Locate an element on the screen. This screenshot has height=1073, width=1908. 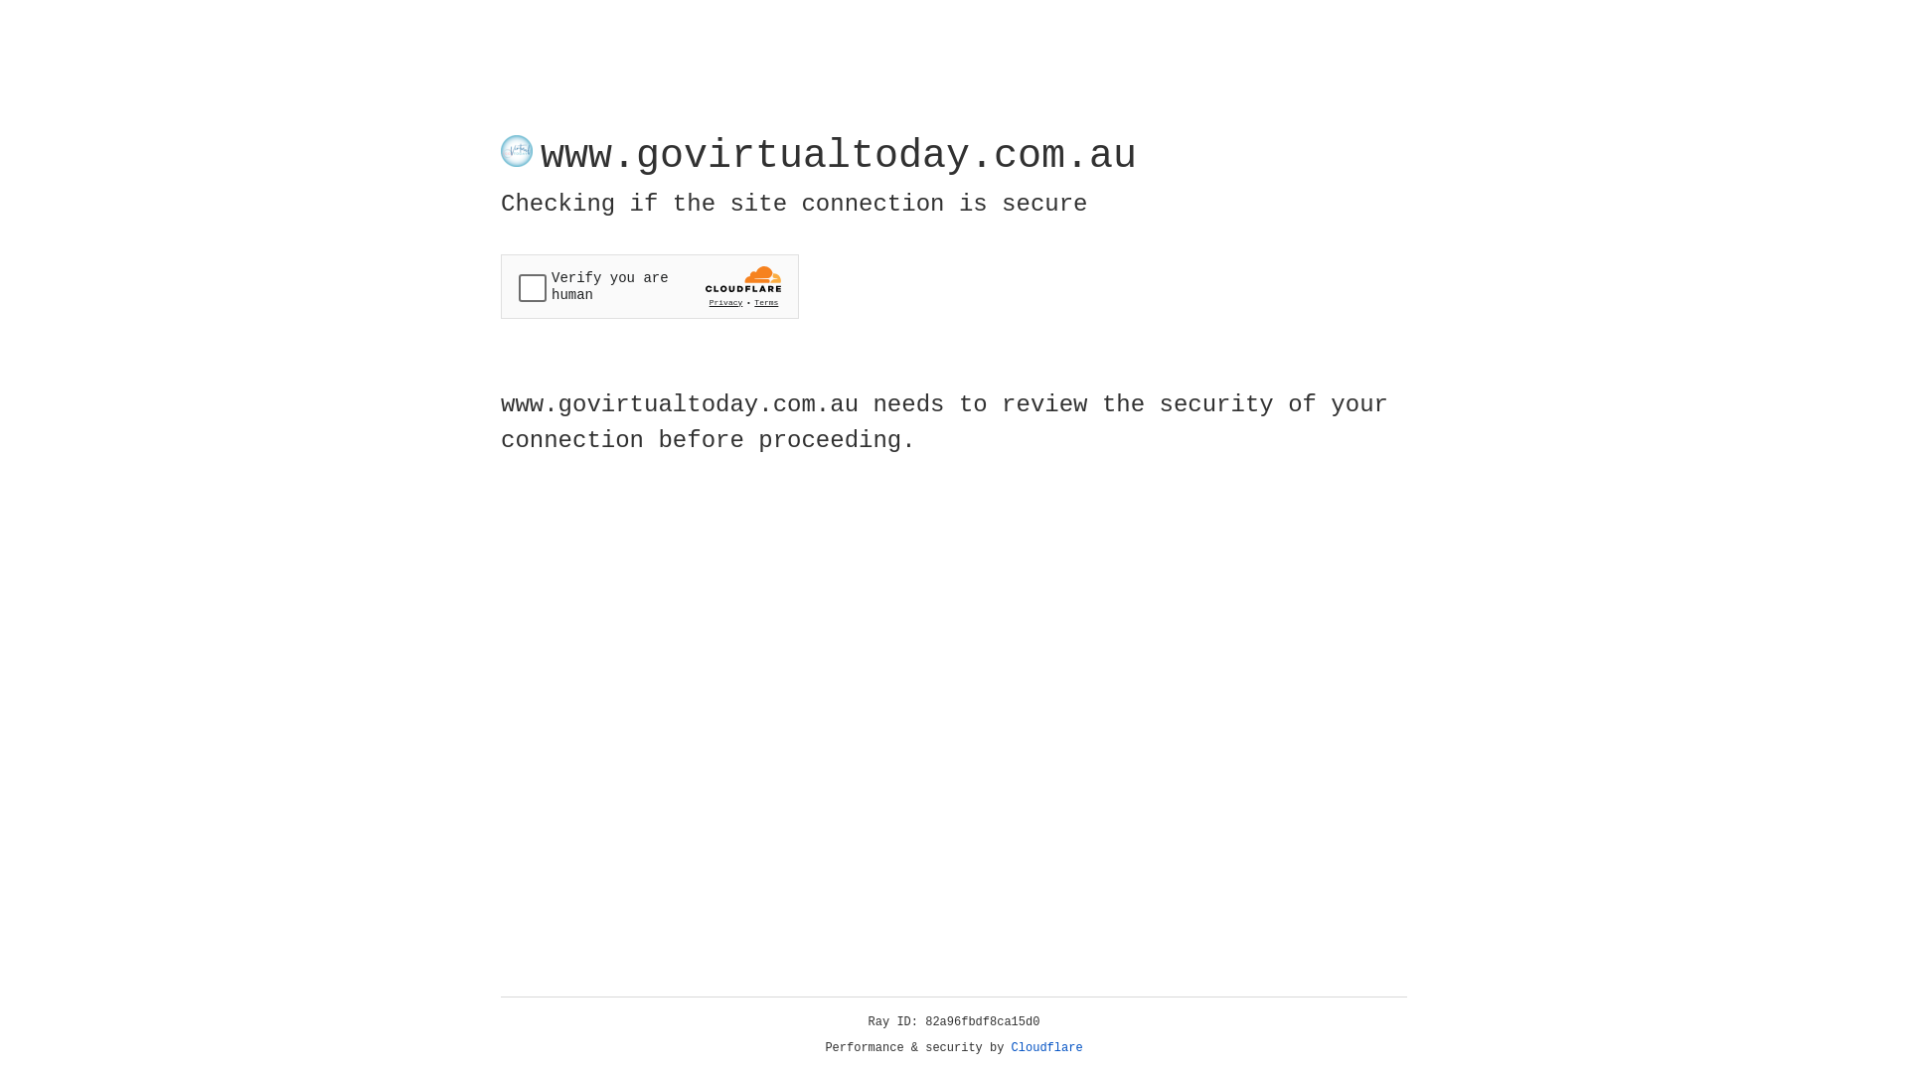
Cloudflare is located at coordinates (1047, 1048).